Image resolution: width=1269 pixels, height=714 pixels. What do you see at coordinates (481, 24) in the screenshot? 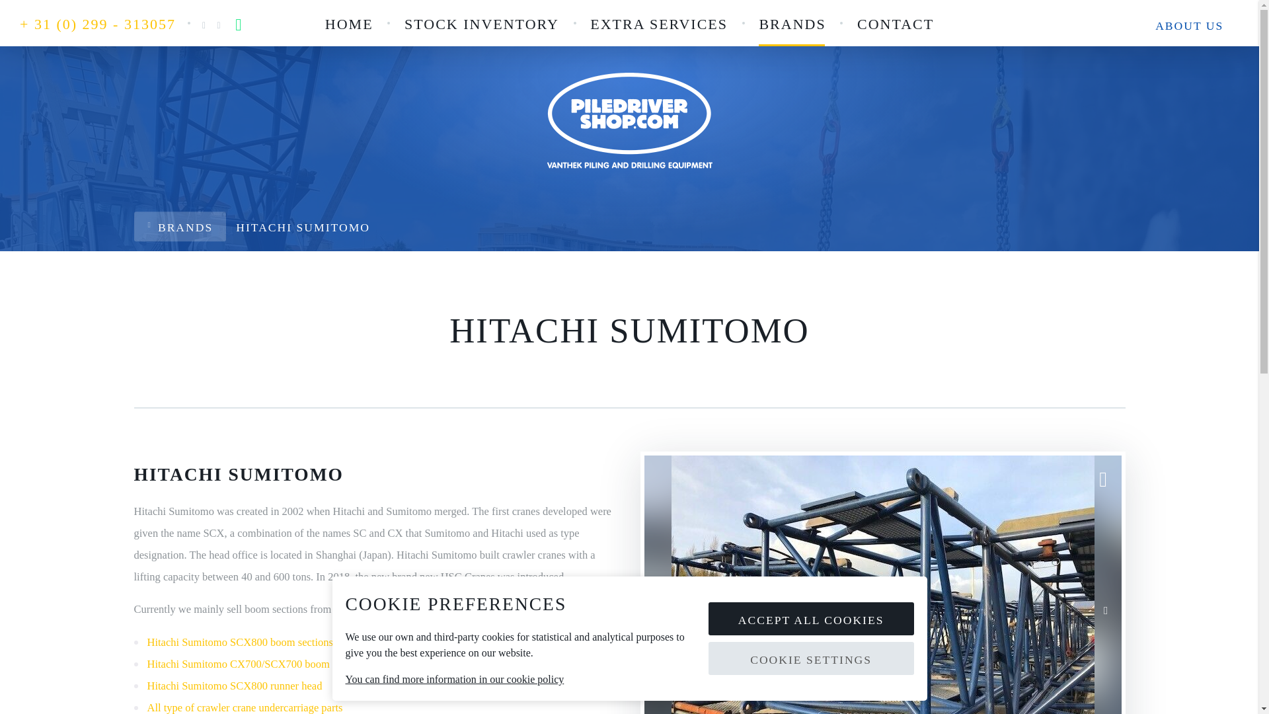
I see `STOCK INVENTORY` at bounding box center [481, 24].